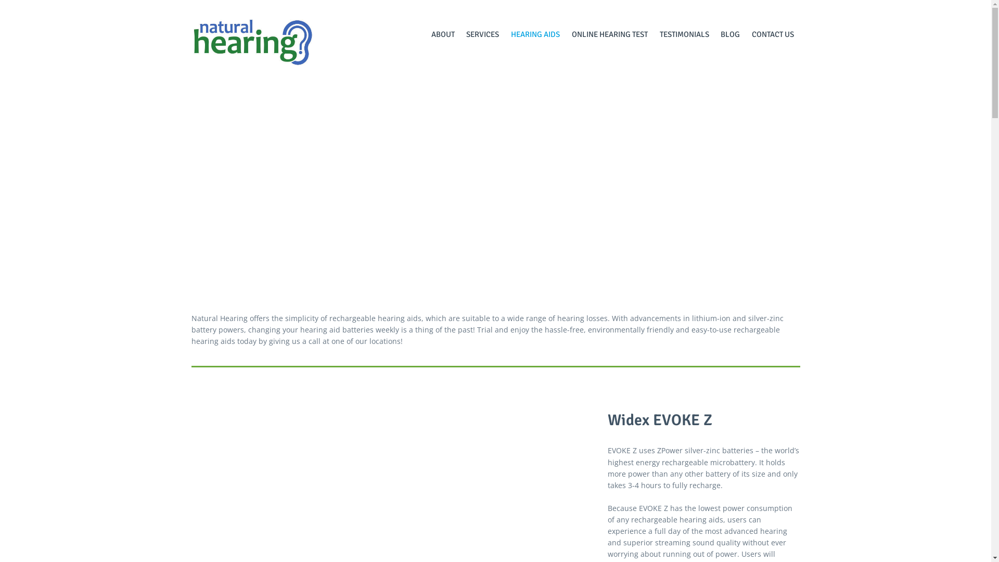 Image resolution: width=999 pixels, height=562 pixels. I want to click on BLOG, so click(731, 34).